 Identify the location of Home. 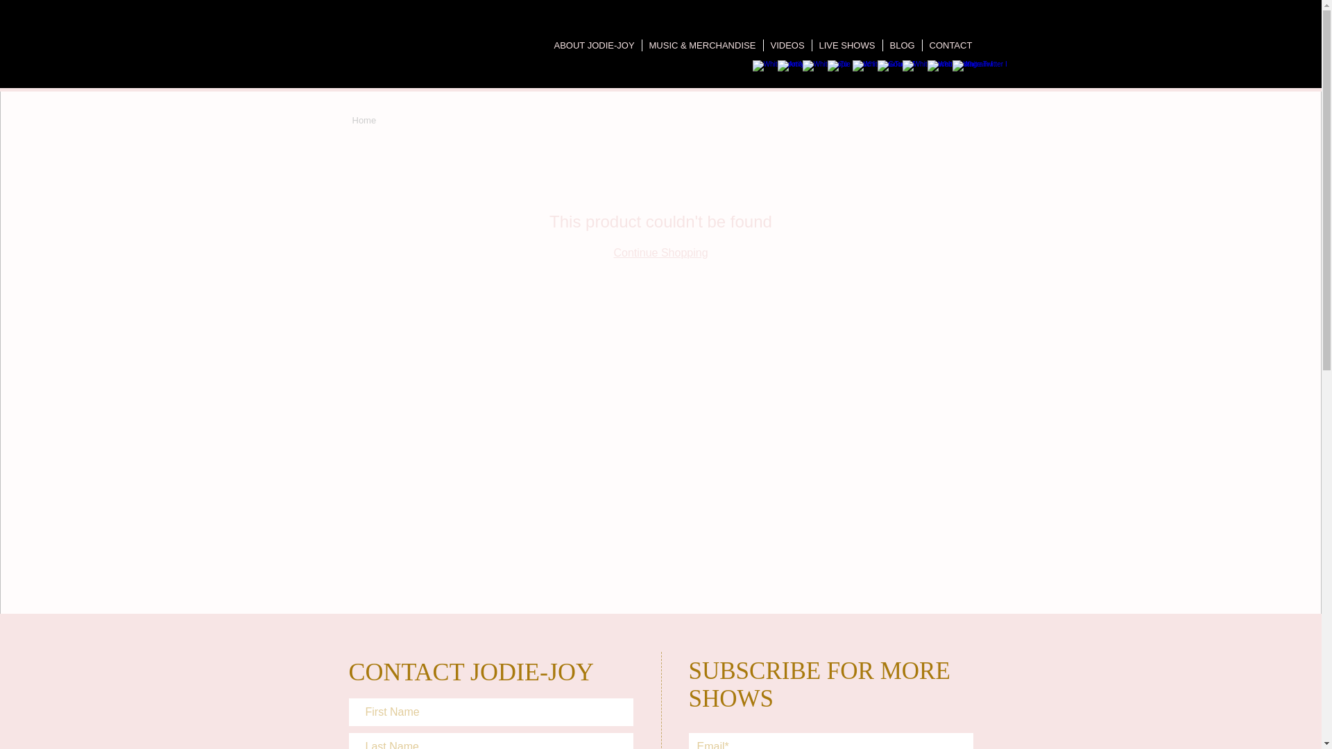
(365, 121).